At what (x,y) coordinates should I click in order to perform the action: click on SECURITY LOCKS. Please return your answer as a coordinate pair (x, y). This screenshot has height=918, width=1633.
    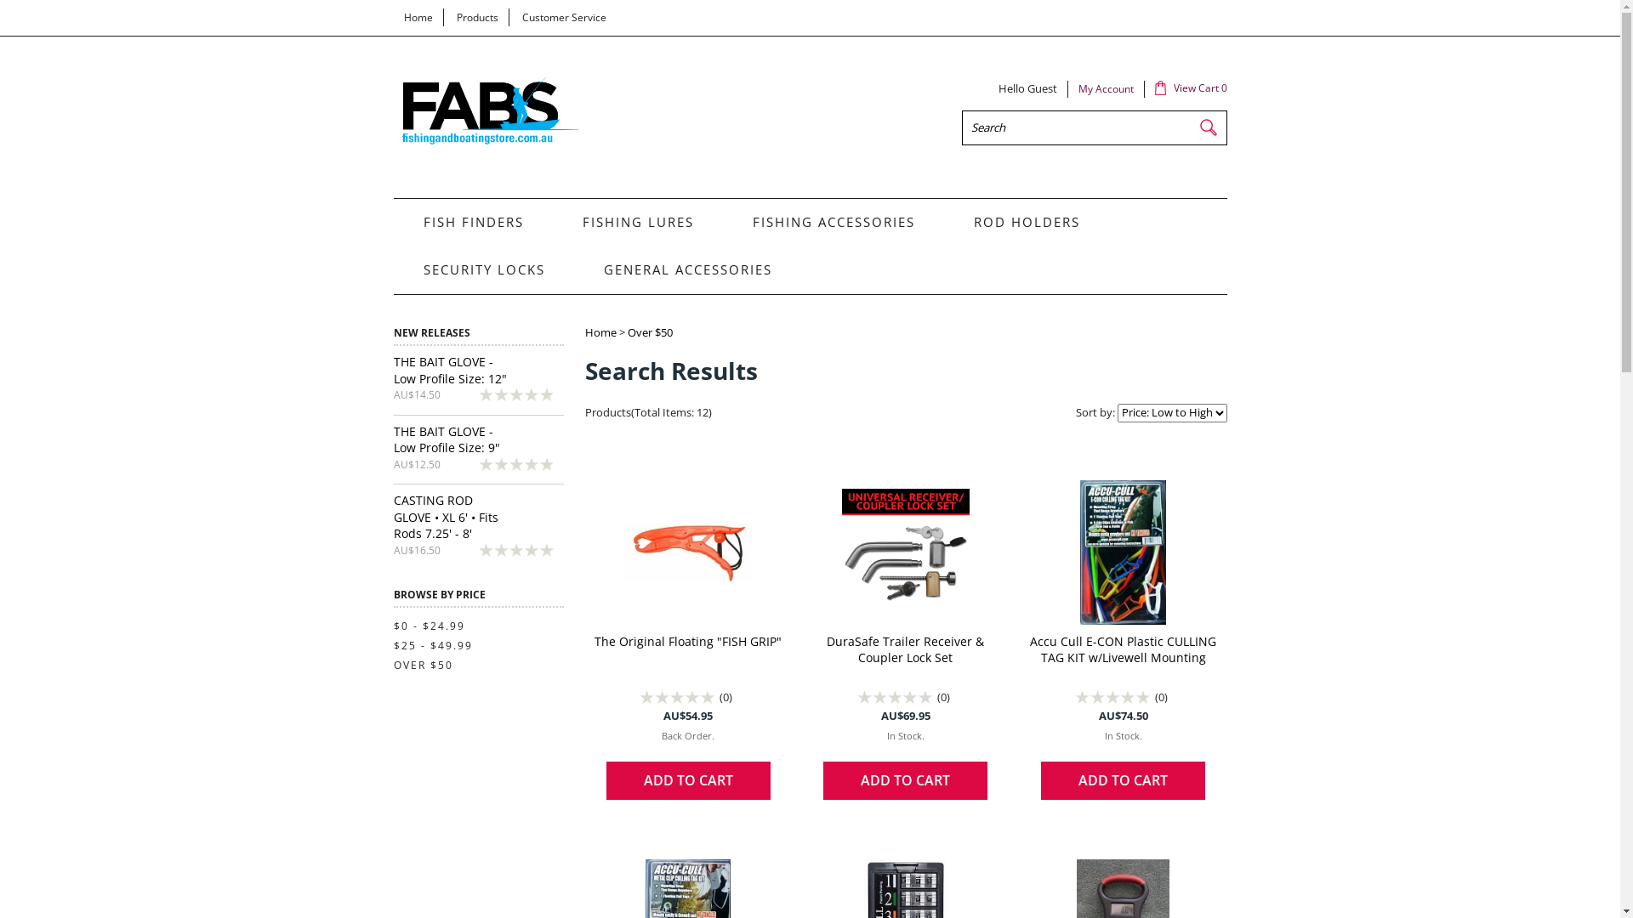
    Looking at the image, I should click on (481, 270).